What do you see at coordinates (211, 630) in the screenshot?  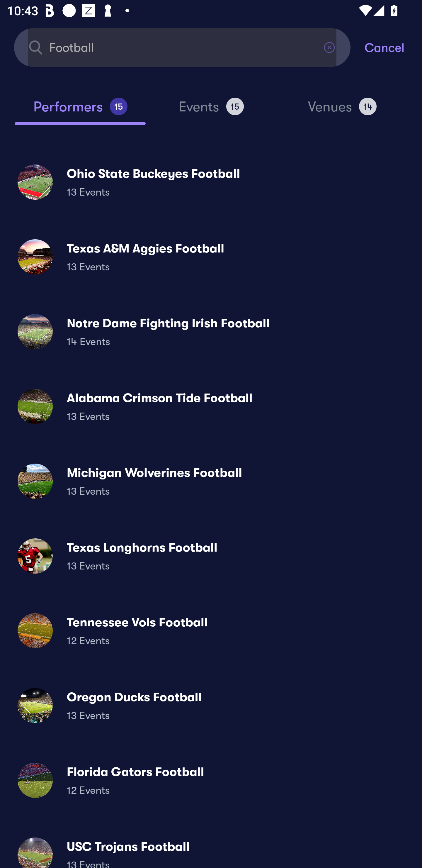 I see `Tennessee Vols Football 12 Events` at bounding box center [211, 630].